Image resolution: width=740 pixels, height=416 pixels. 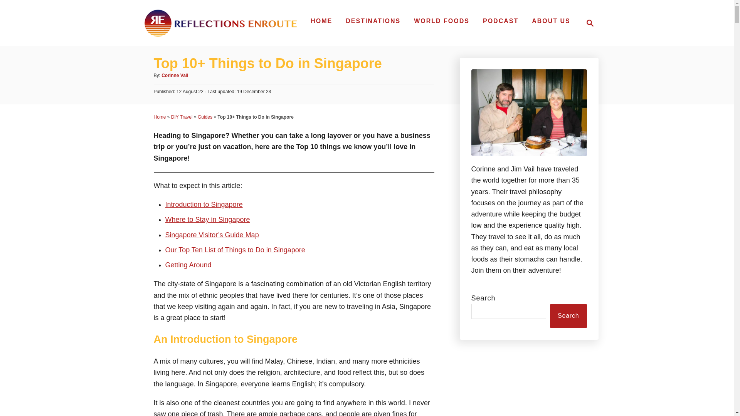 What do you see at coordinates (182, 117) in the screenshot?
I see `DIY Travel` at bounding box center [182, 117].